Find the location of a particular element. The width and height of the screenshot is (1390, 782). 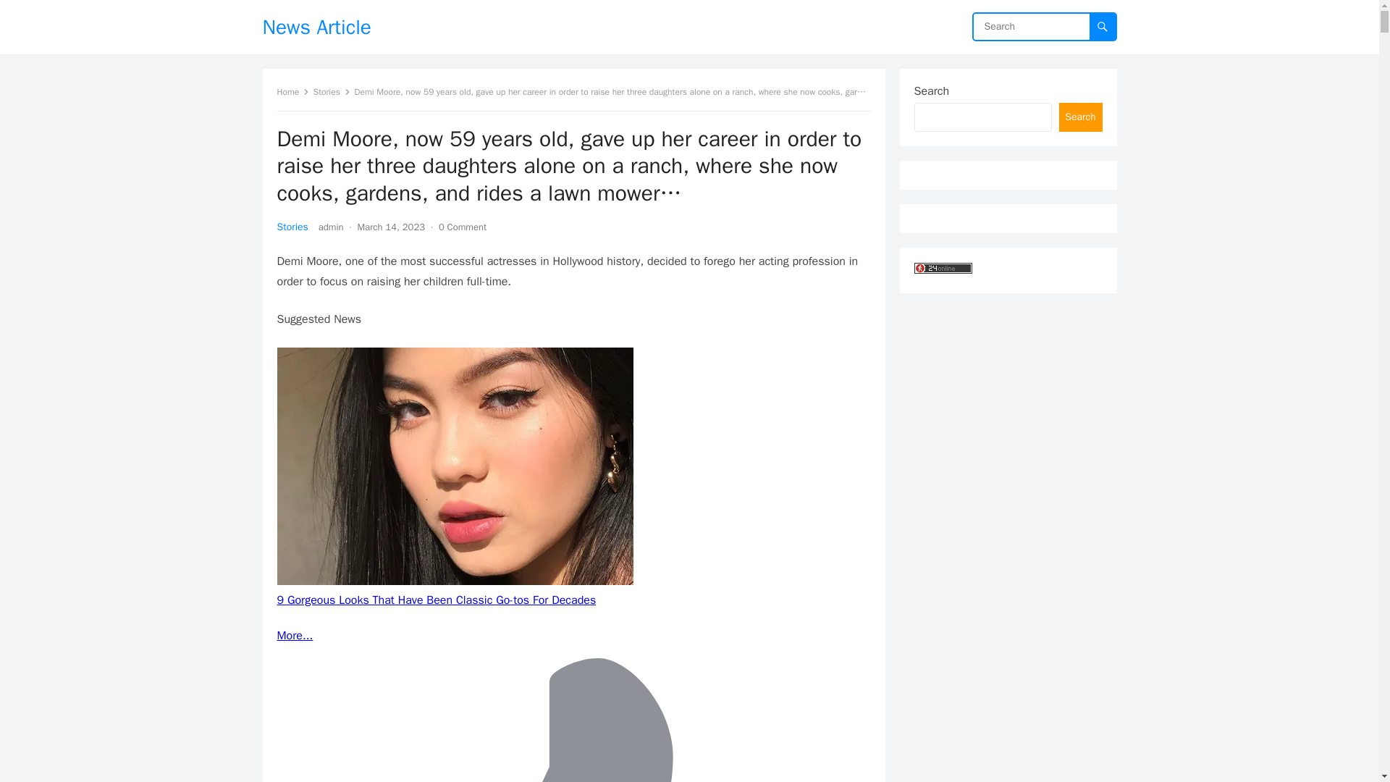

Stories is located at coordinates (292, 226).